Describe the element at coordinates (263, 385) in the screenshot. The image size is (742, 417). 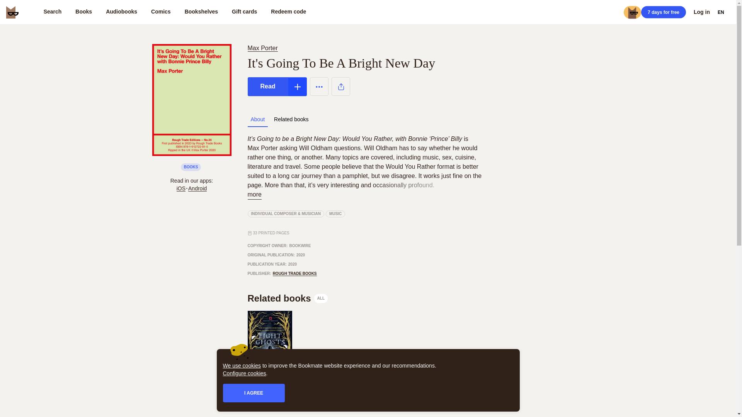
I see `Redeem code` at that location.